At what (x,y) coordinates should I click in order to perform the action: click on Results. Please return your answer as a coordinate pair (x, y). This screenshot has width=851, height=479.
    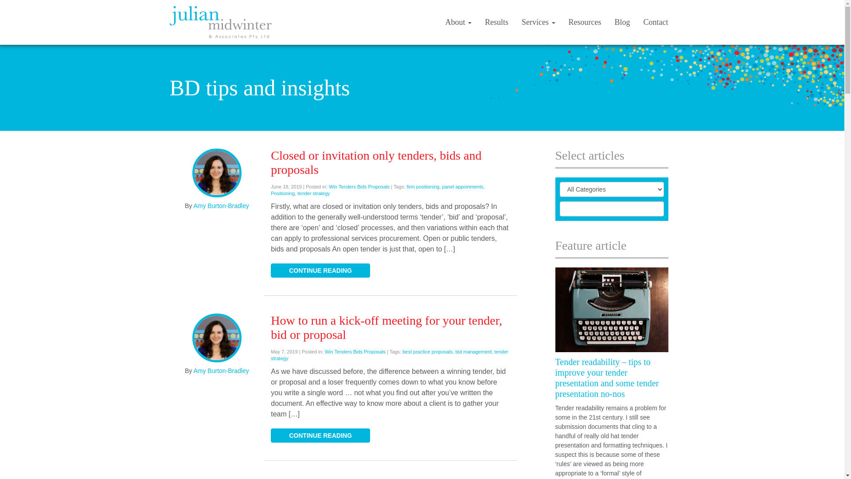
    Looking at the image, I should click on (496, 22).